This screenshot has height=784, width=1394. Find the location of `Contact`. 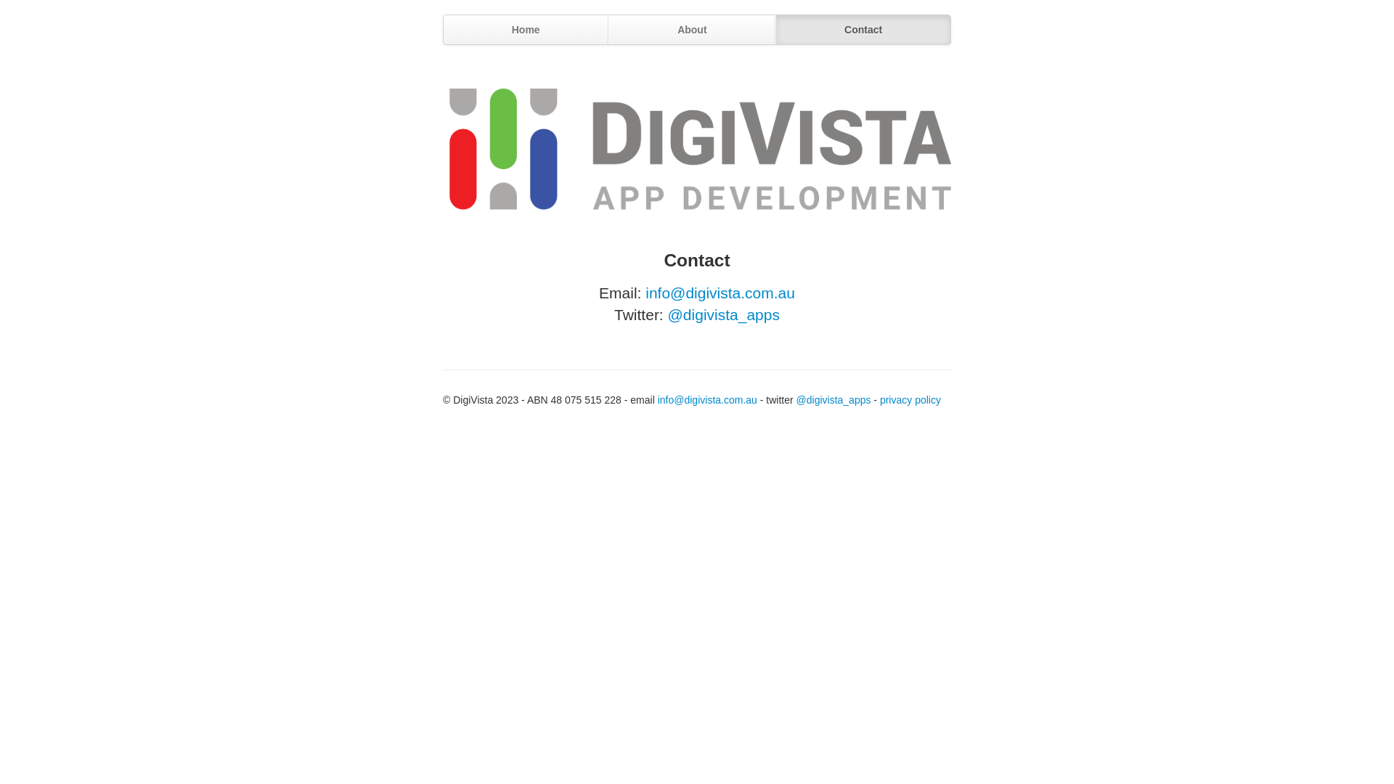

Contact is located at coordinates (863, 30).